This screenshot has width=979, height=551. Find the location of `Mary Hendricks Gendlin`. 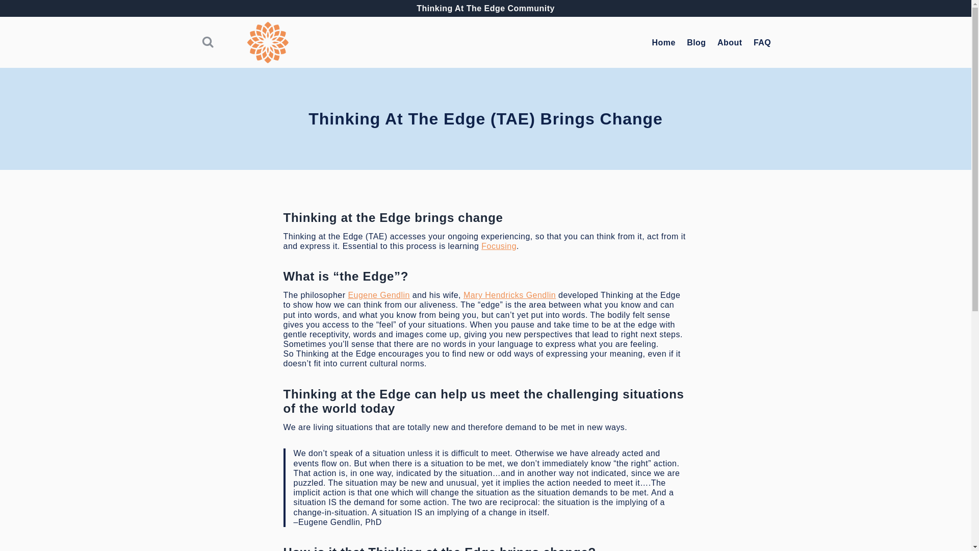

Mary Hendricks Gendlin is located at coordinates (509, 295).